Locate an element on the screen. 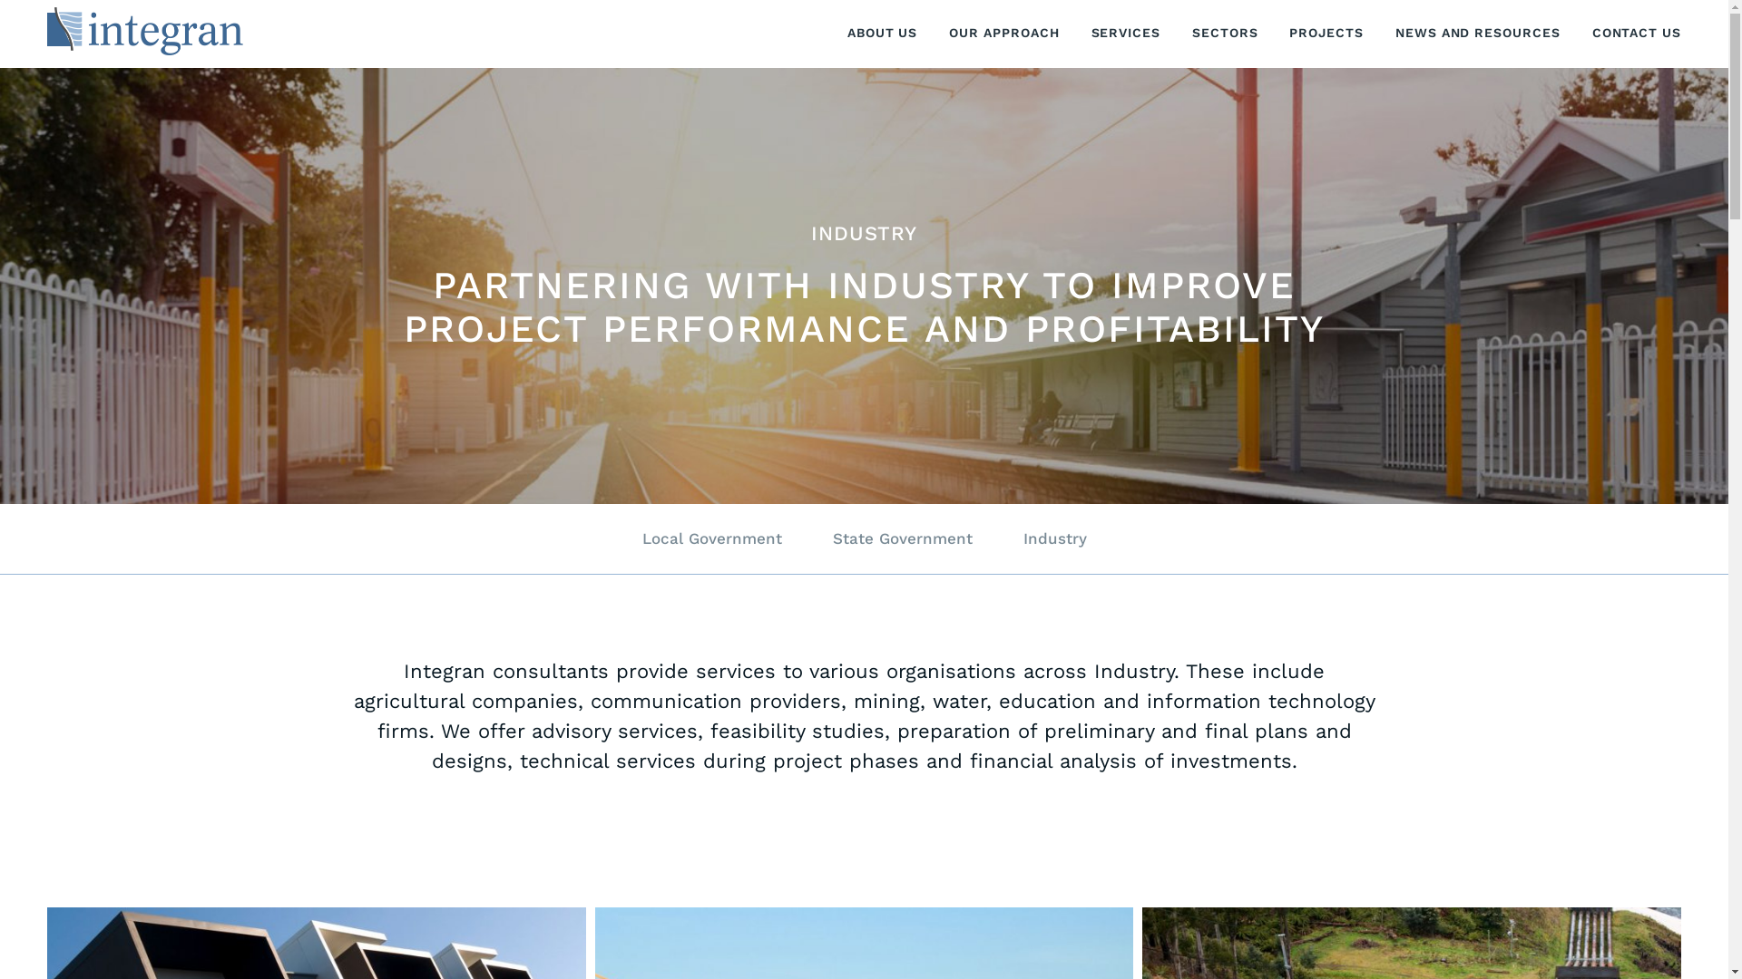  Industry is located at coordinates (1055, 538).